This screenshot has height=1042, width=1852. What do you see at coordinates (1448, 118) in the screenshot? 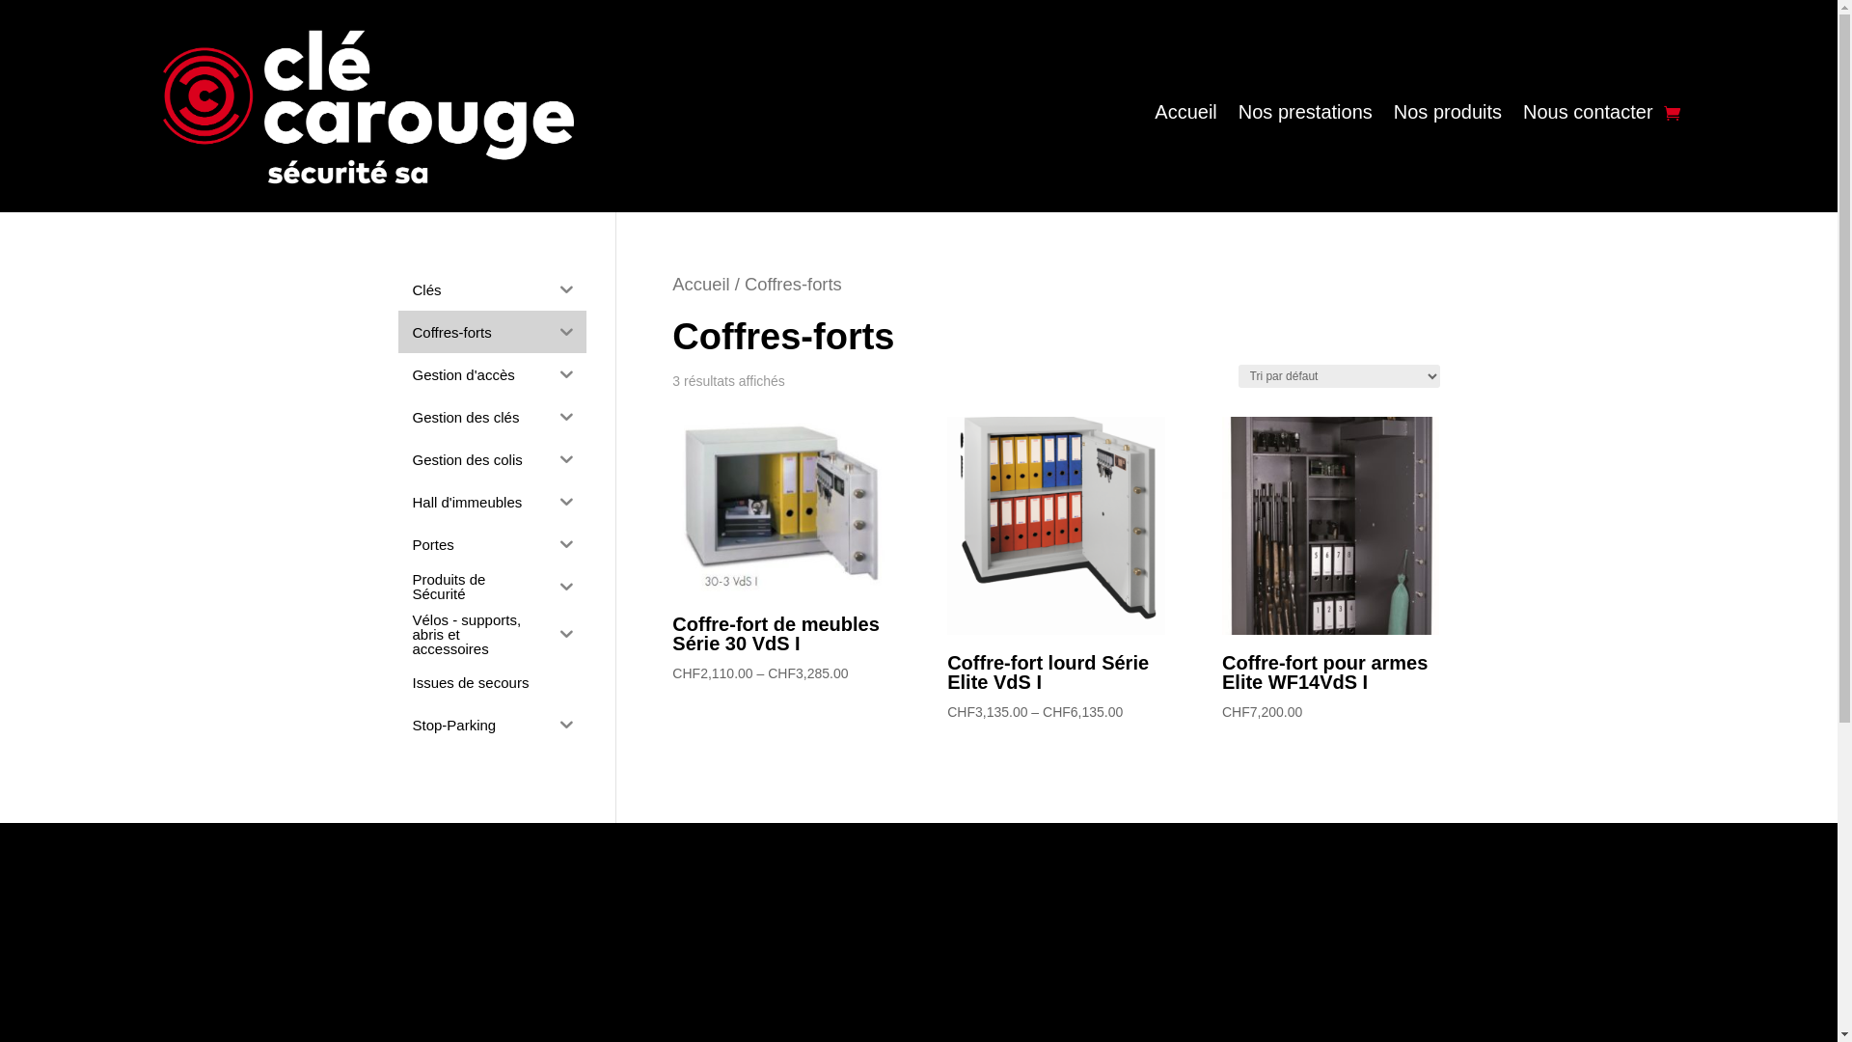
I see `Nos produits` at bounding box center [1448, 118].